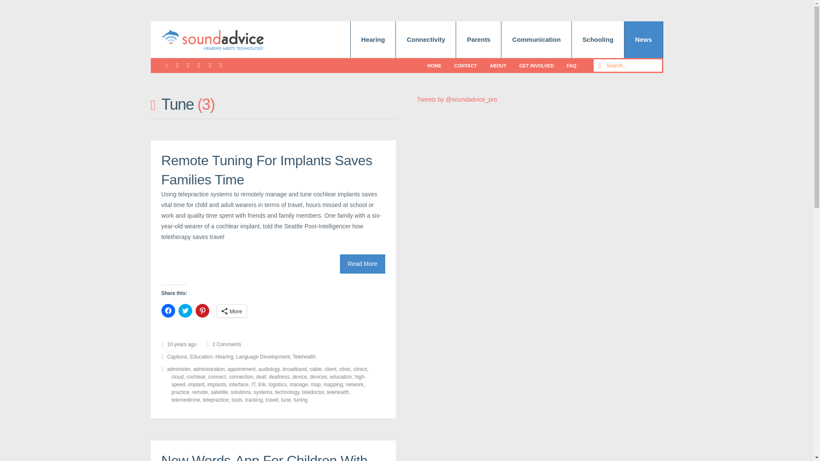 This screenshot has height=461, width=820. What do you see at coordinates (598, 39) in the screenshot?
I see `Schooling` at bounding box center [598, 39].